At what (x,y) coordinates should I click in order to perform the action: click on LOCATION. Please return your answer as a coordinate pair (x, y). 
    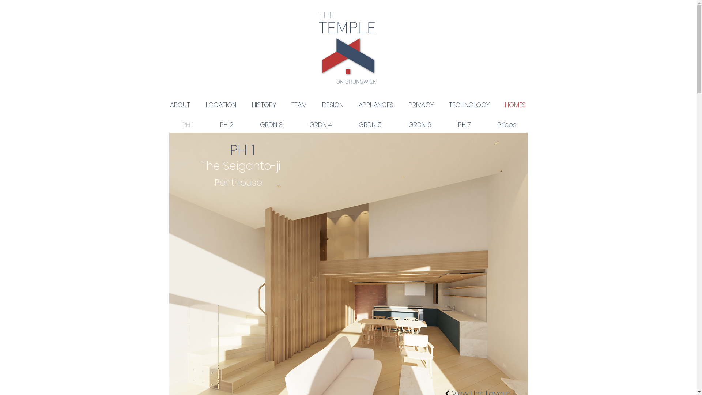
    Looking at the image, I should click on (221, 105).